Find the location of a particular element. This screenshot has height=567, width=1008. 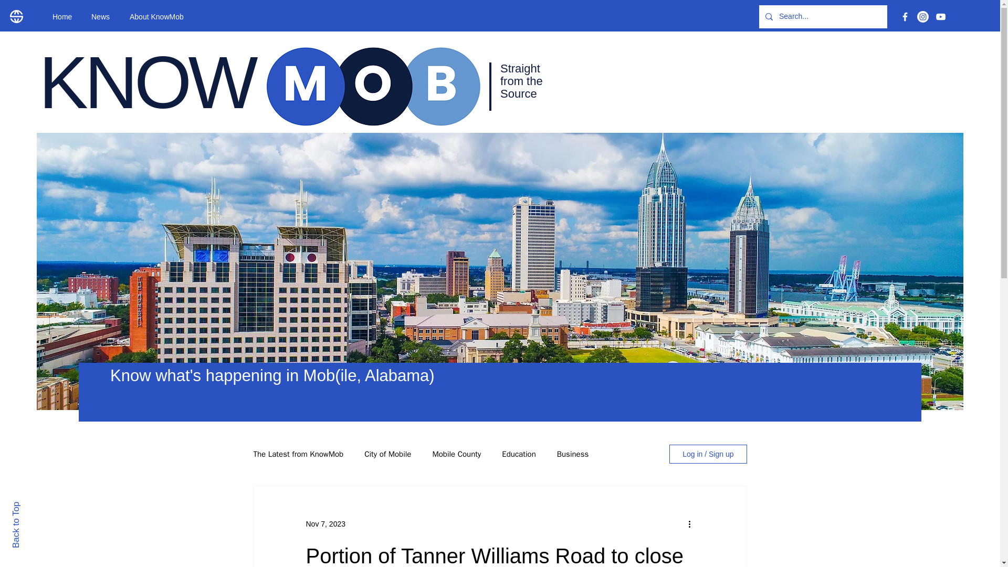

News is located at coordinates (103, 17).